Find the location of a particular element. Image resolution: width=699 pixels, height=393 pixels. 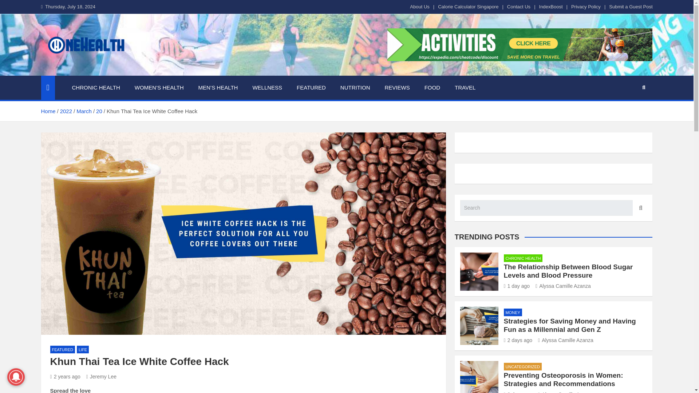

Home is located at coordinates (48, 111).